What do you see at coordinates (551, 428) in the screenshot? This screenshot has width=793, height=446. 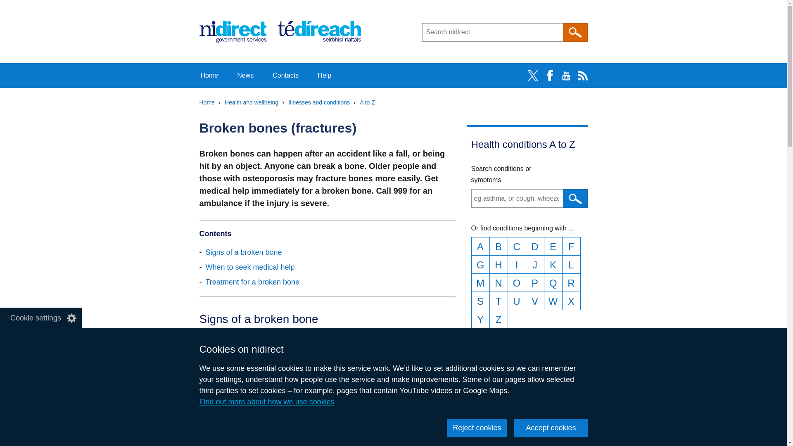 I see `Accept cookies` at bounding box center [551, 428].